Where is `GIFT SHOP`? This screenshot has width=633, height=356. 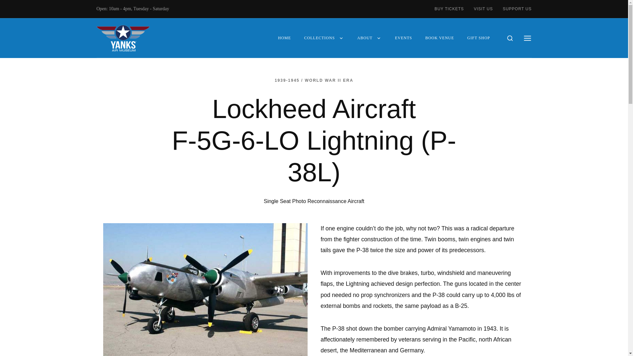 GIFT SHOP is located at coordinates (478, 38).